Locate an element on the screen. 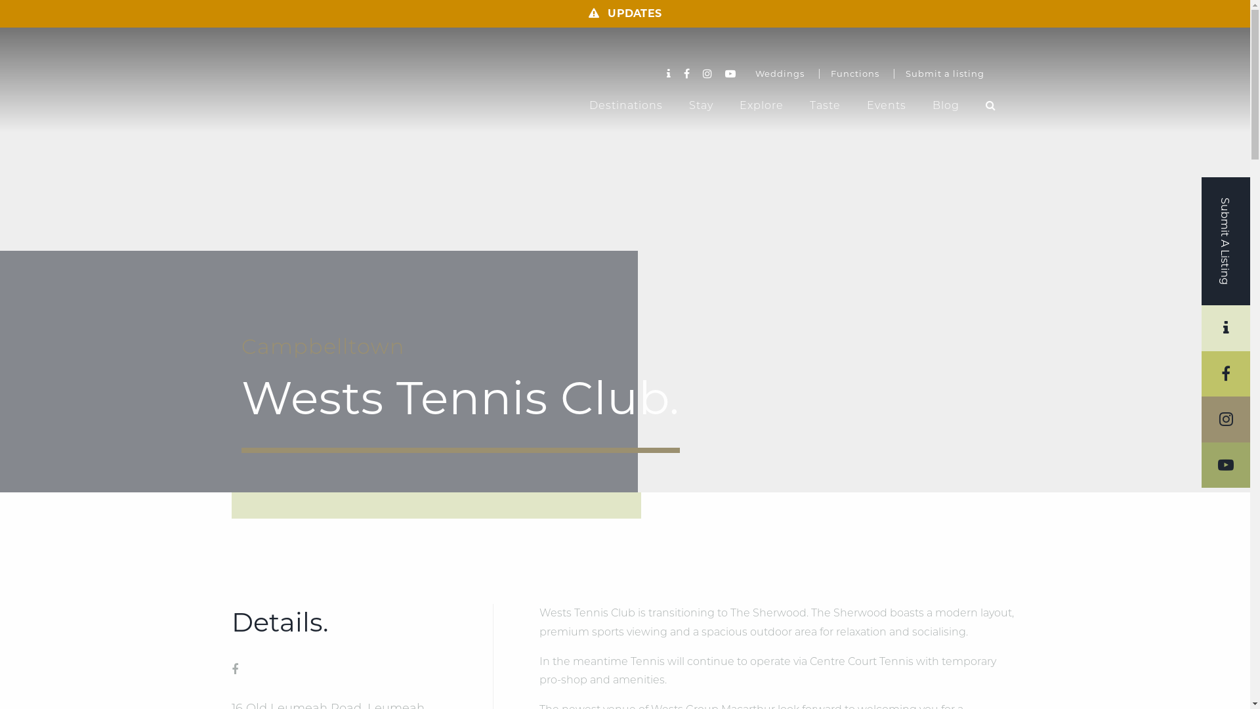 This screenshot has height=709, width=1260. Submit a listing is located at coordinates (945, 74).